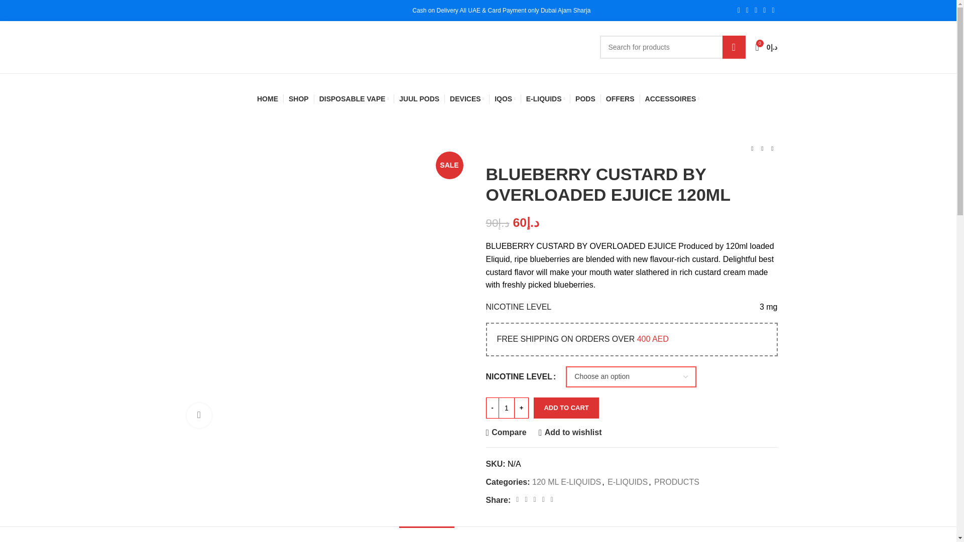  I want to click on DISPOSABLE VAPE, so click(354, 99).